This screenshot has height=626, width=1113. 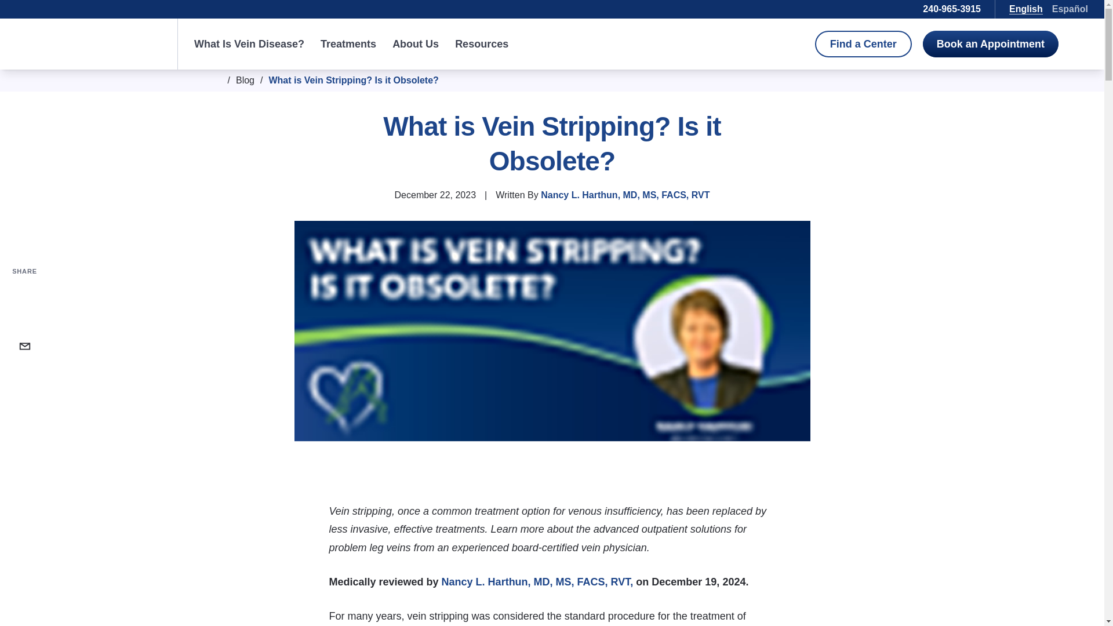 What do you see at coordinates (482, 43) in the screenshot?
I see `Resources` at bounding box center [482, 43].